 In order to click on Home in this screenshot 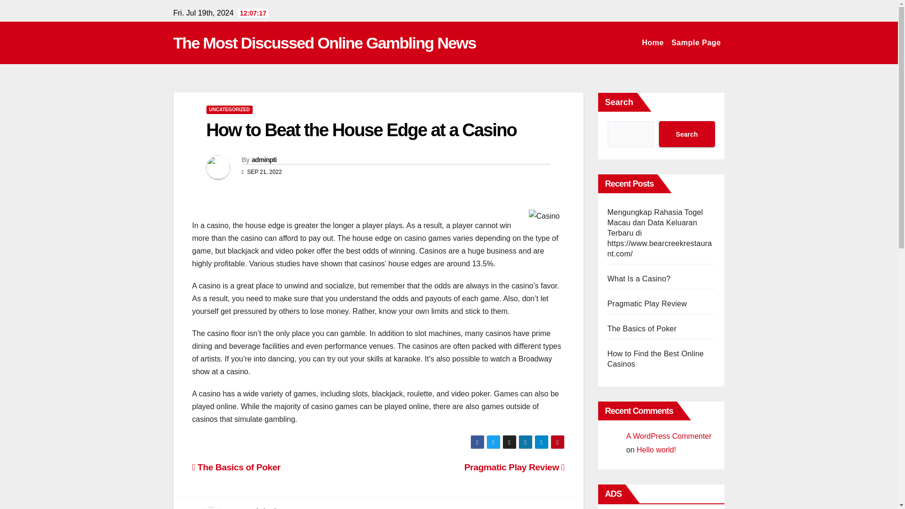, I will do `click(652, 43)`.